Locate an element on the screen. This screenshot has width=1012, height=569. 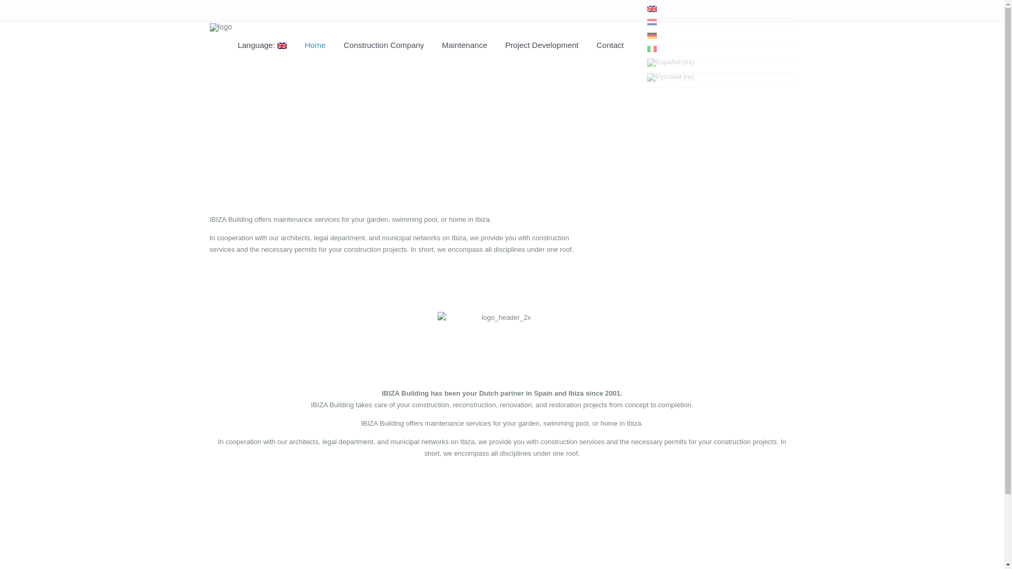
Home is located at coordinates (315, 48).